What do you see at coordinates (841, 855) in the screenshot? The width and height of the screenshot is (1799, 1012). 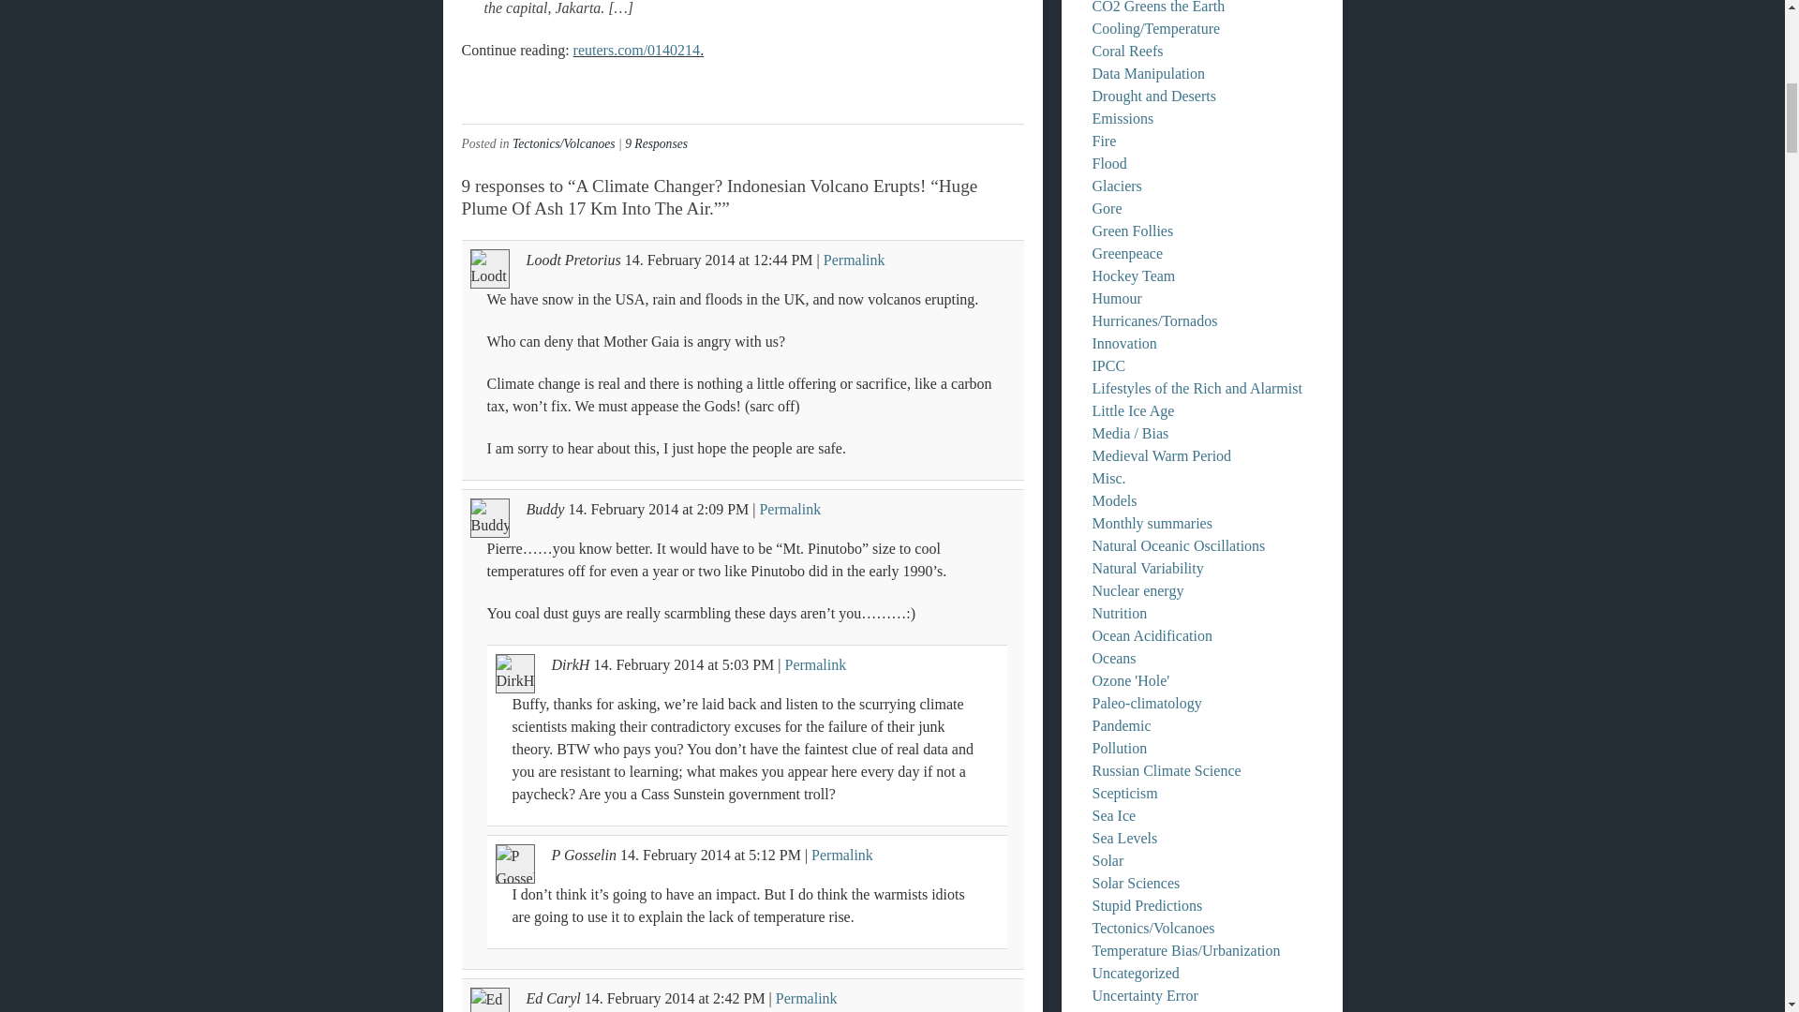 I see `Permalink` at bounding box center [841, 855].